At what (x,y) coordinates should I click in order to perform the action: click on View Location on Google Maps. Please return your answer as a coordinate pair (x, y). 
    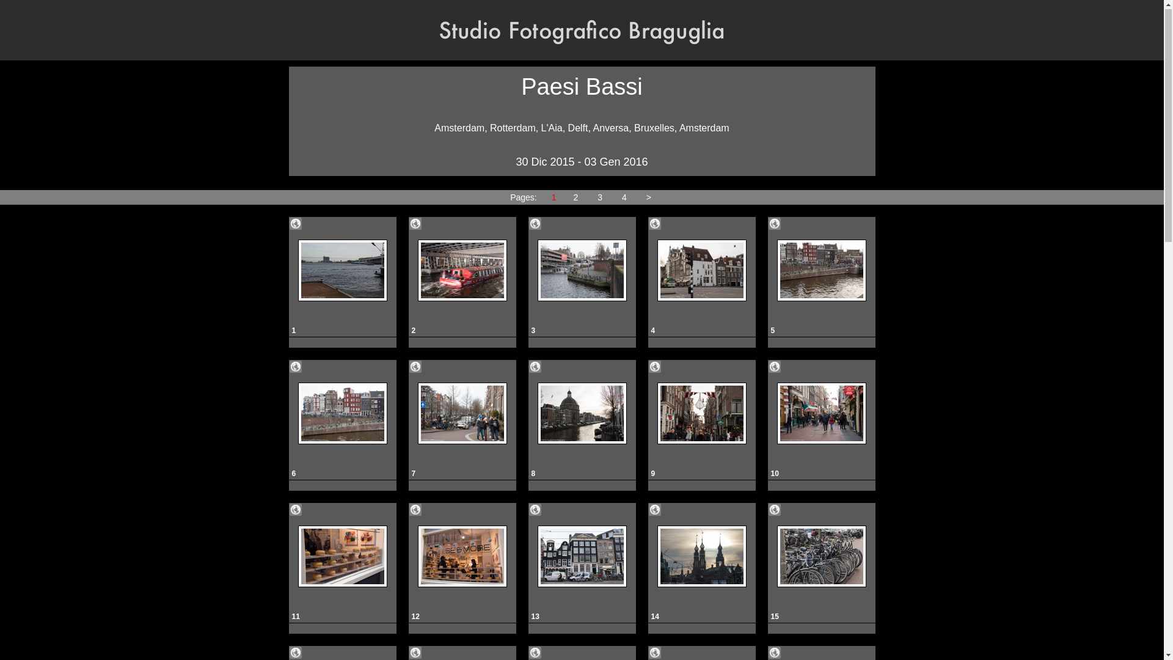
    Looking at the image, I should click on (535, 367).